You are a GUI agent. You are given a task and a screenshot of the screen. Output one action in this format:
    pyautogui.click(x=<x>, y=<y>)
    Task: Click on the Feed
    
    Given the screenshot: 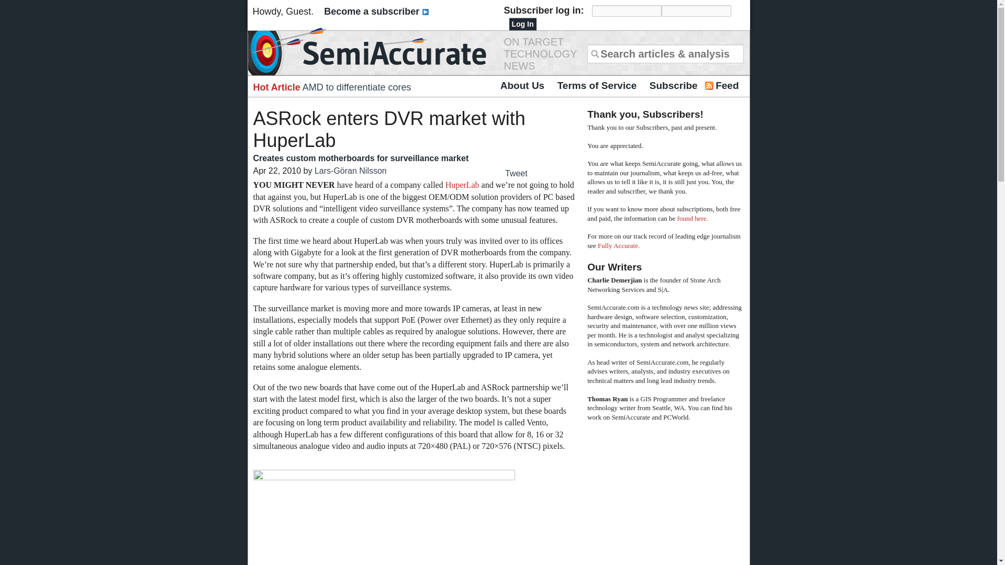 What is the action you would take?
    pyautogui.click(x=727, y=85)
    